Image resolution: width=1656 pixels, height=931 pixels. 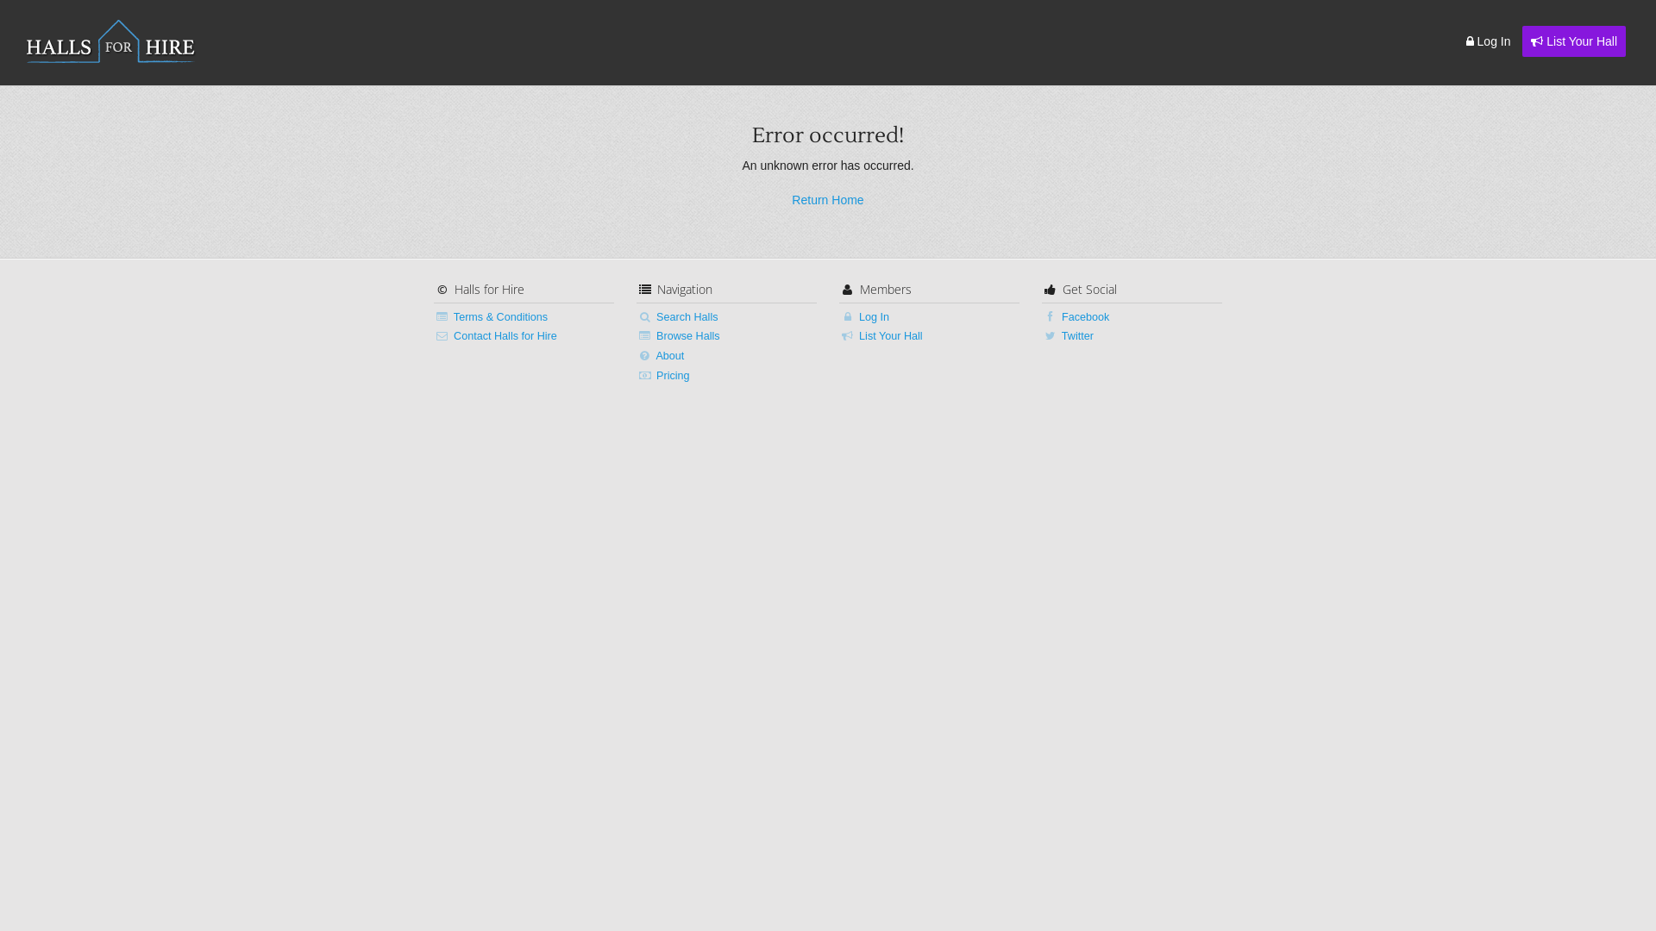 I want to click on Pricing, so click(x=727, y=376).